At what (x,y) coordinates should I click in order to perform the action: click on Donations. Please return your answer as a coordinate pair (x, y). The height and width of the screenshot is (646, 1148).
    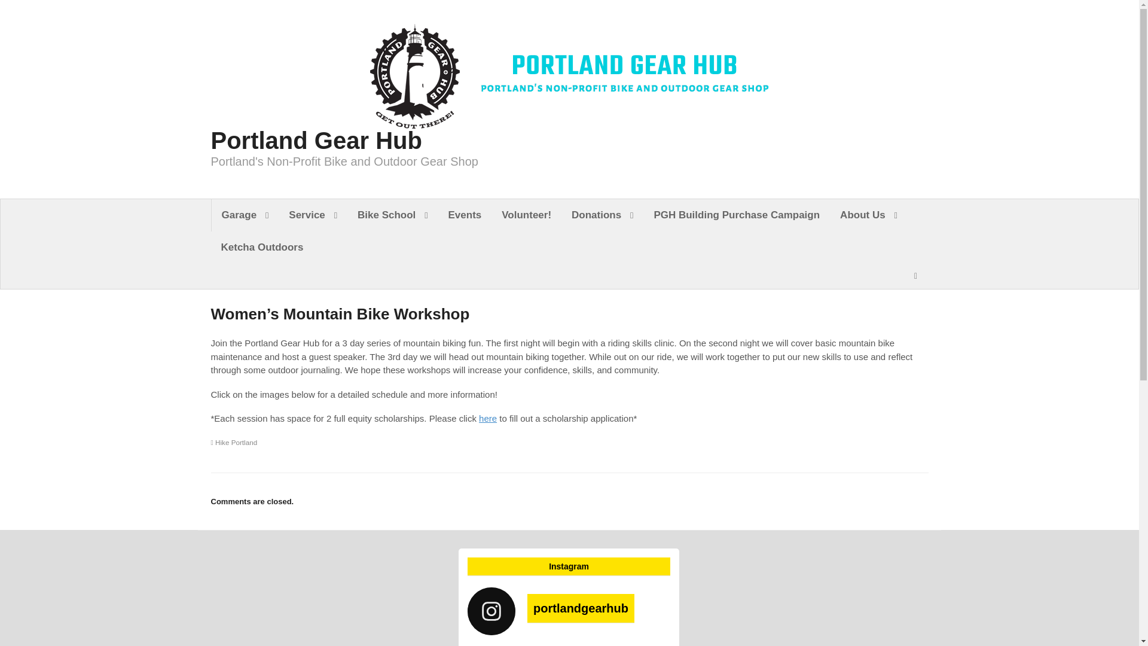
    Looking at the image, I should click on (602, 214).